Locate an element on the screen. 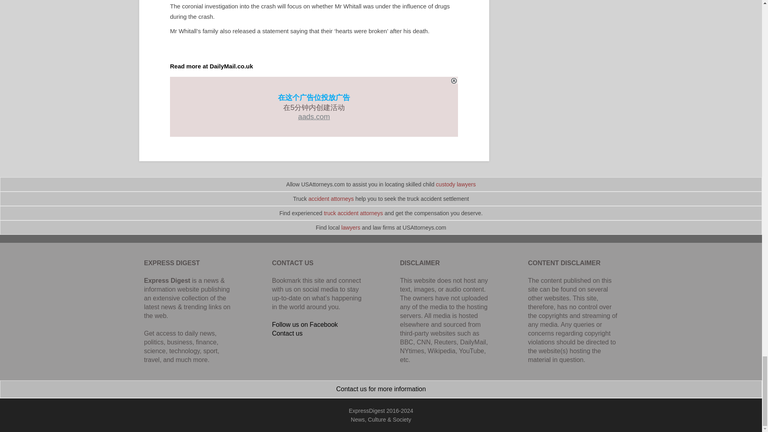  lawyers is located at coordinates (350, 227).